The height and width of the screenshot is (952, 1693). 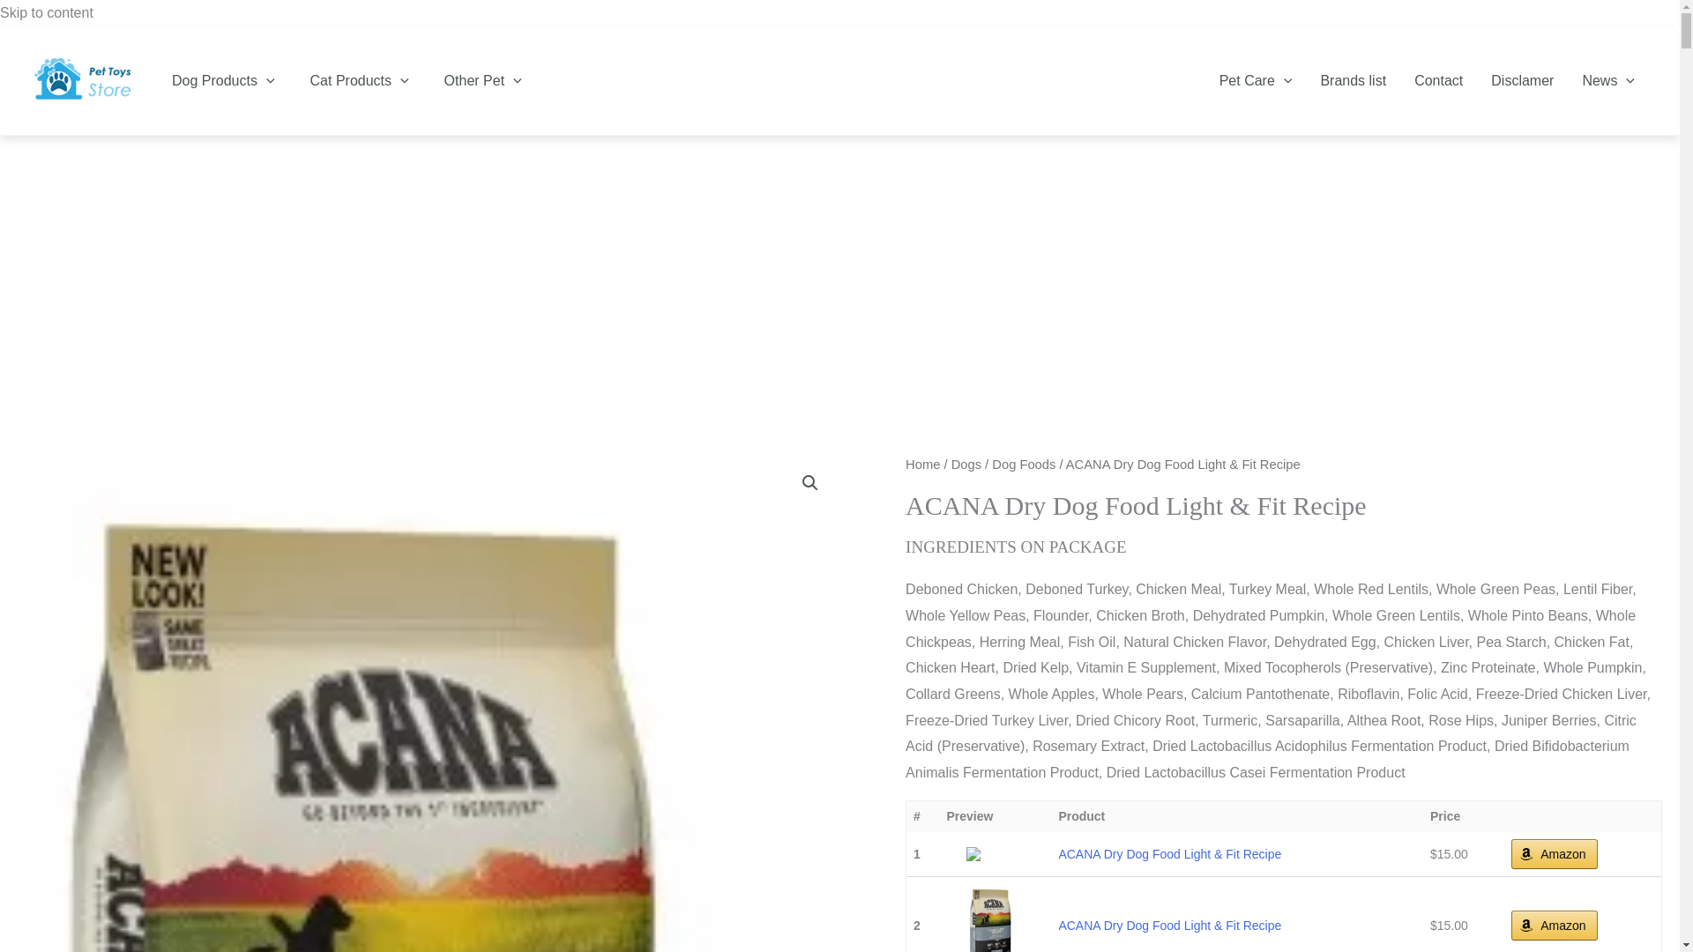 I want to click on Amazon, so click(x=1554, y=926).